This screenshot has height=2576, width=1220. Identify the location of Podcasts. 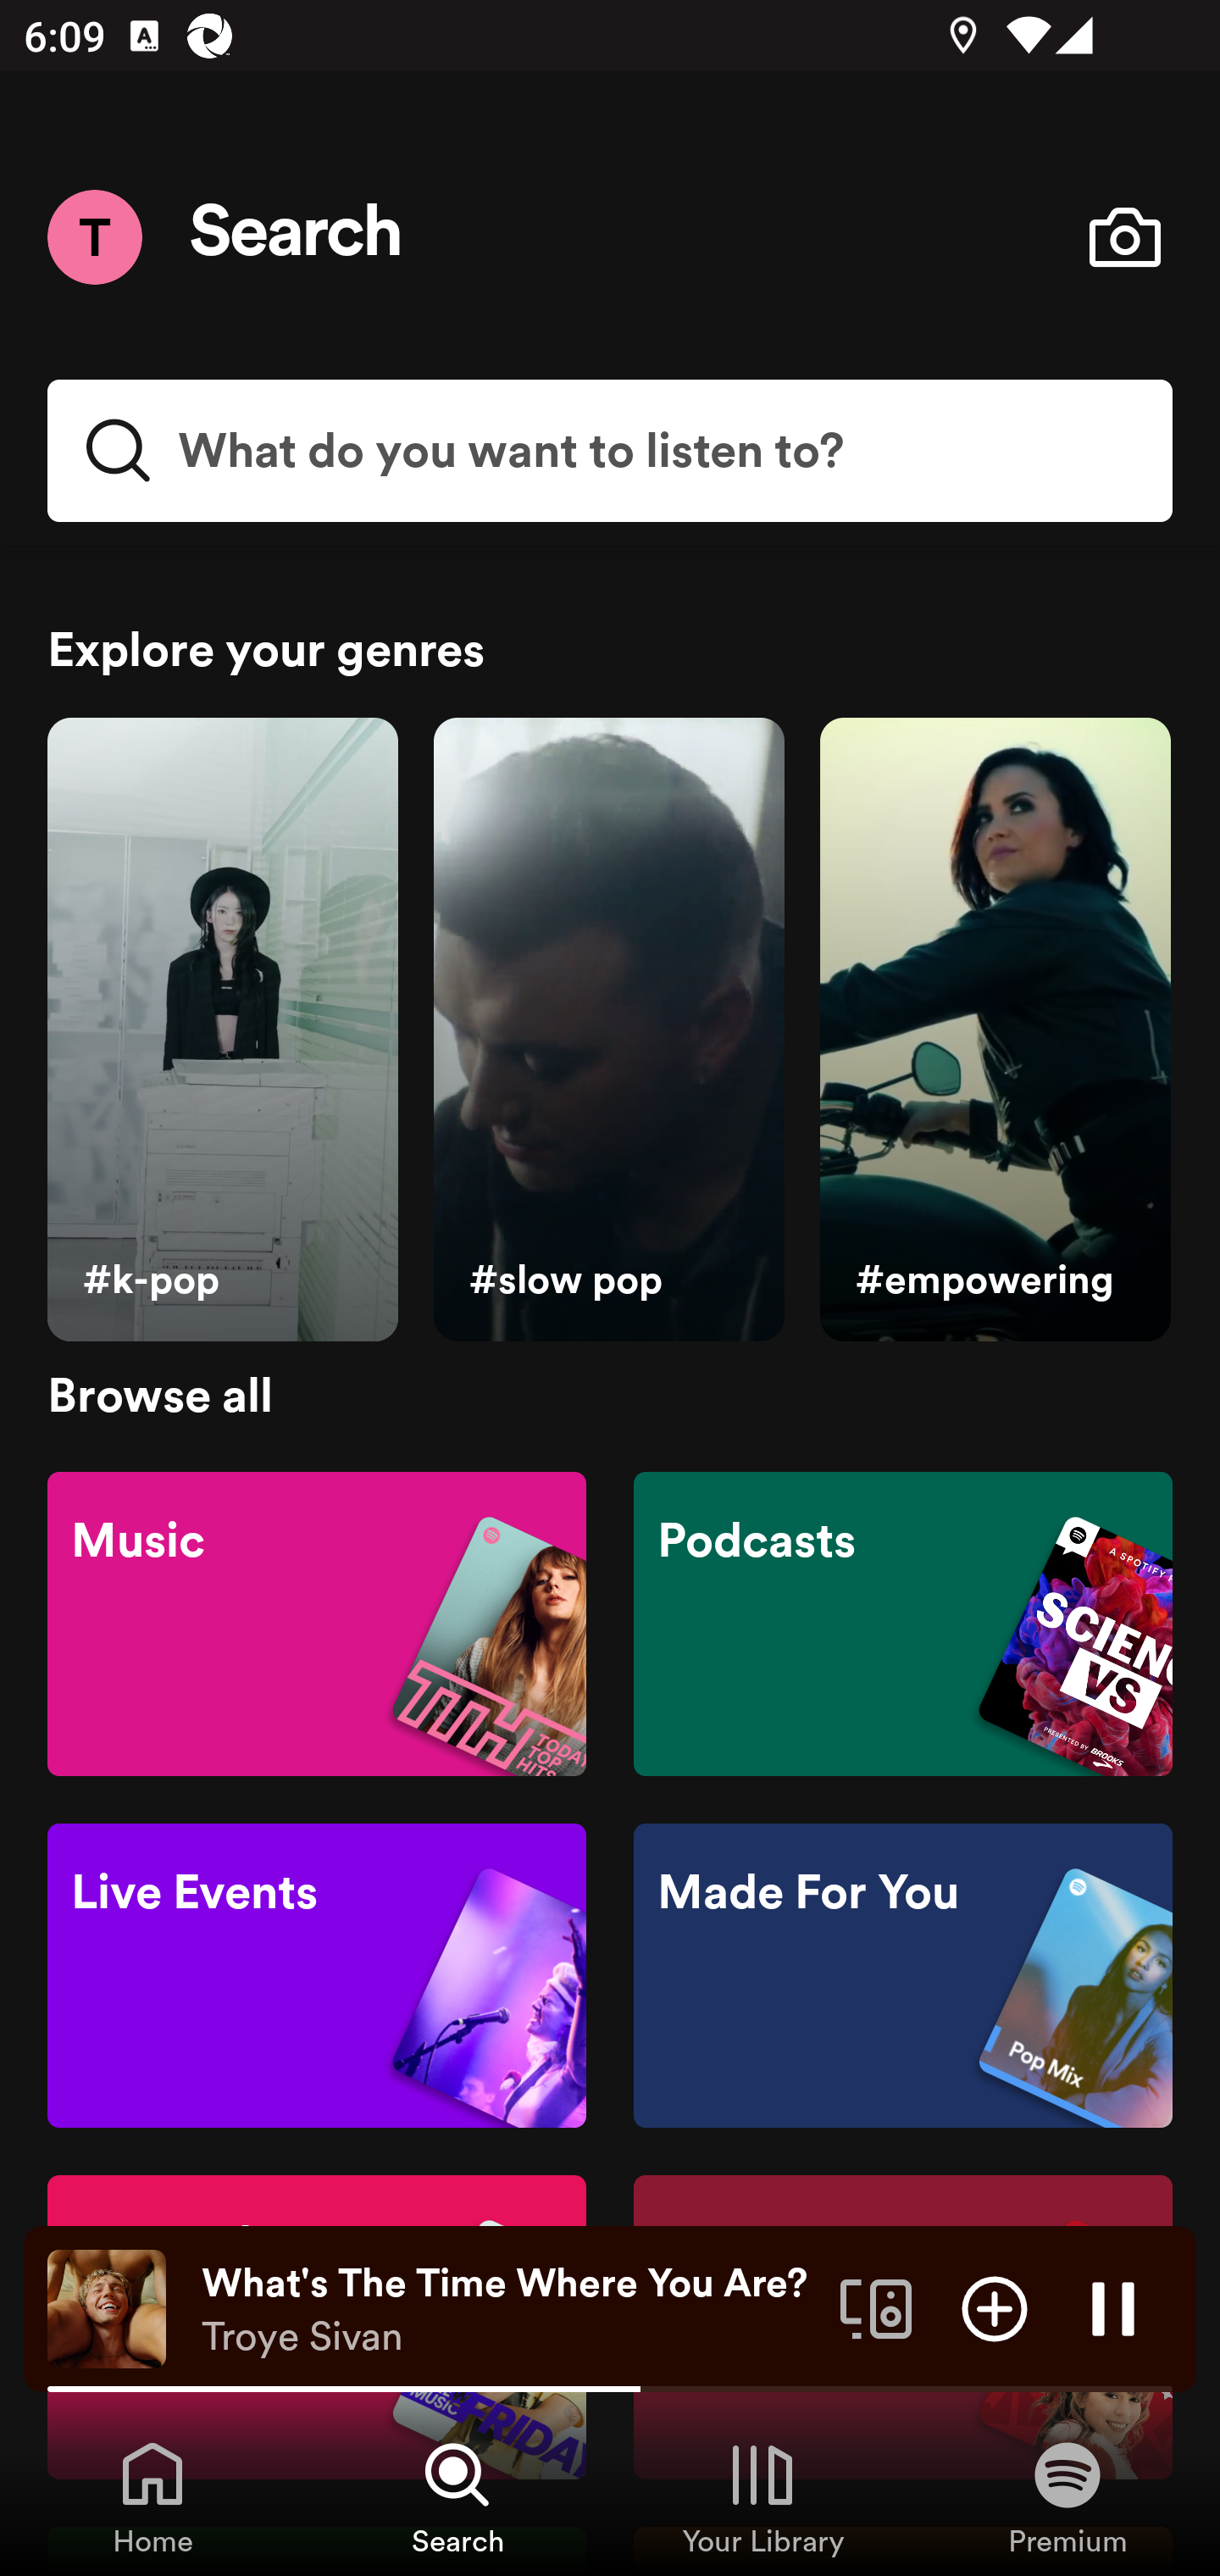
(902, 1622).